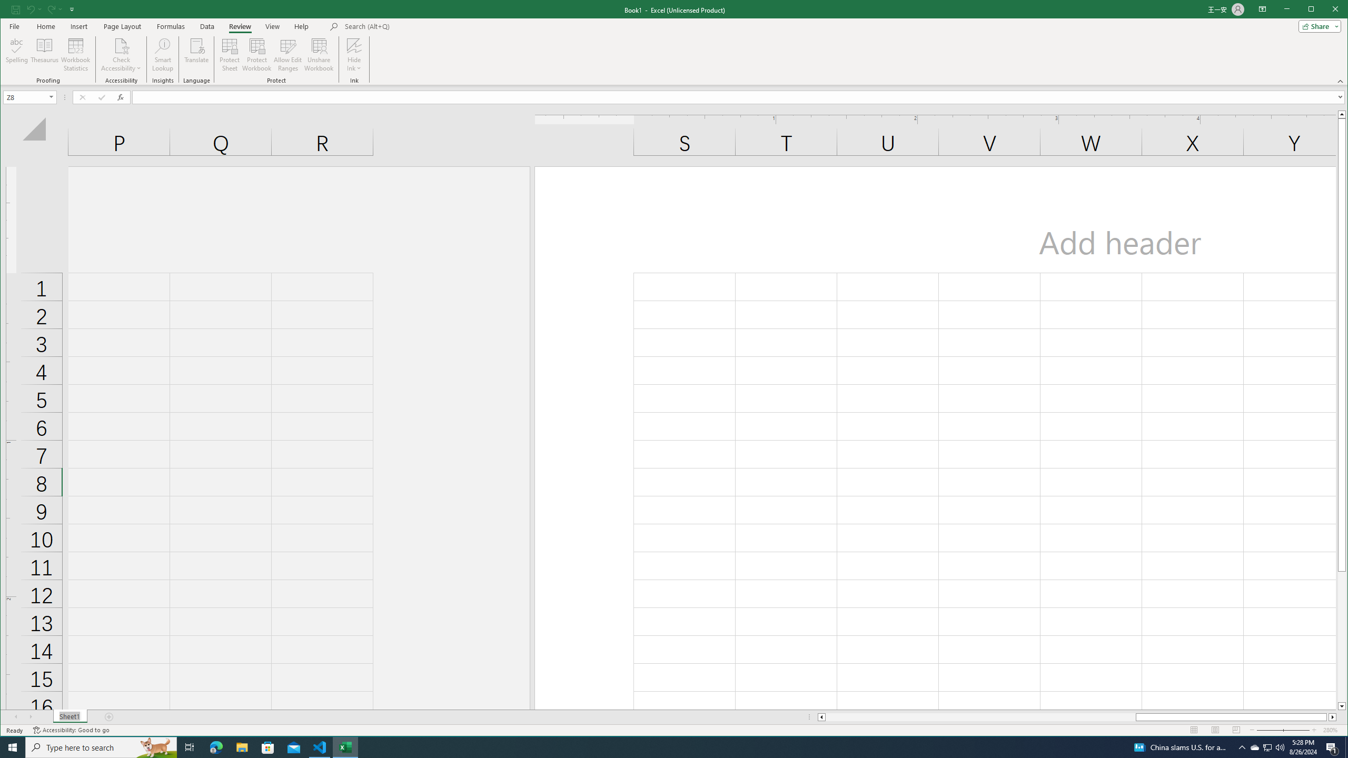 The width and height of the screenshot is (1348, 758). I want to click on Quick Access Toolbar, so click(44, 9).